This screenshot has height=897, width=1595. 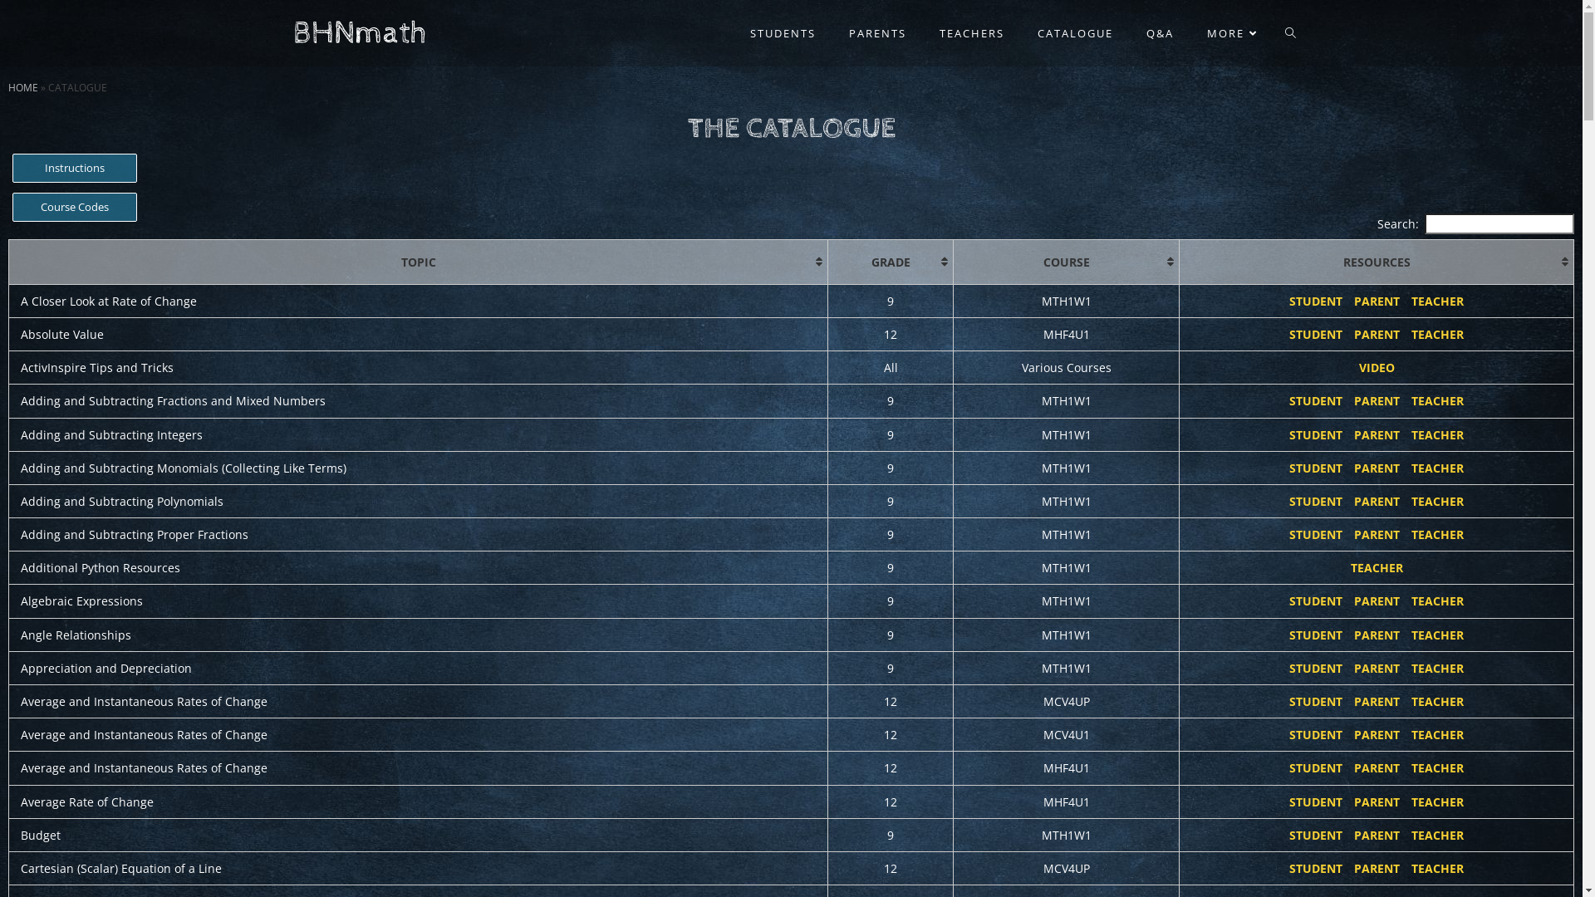 I want to click on CATALOGUE, so click(x=1075, y=33).